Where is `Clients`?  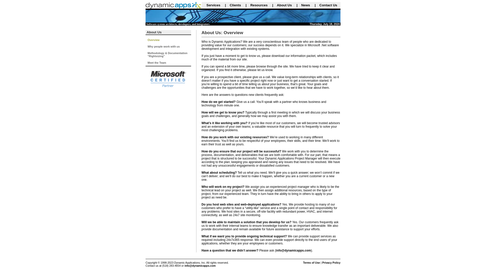
Clients is located at coordinates (235, 5).